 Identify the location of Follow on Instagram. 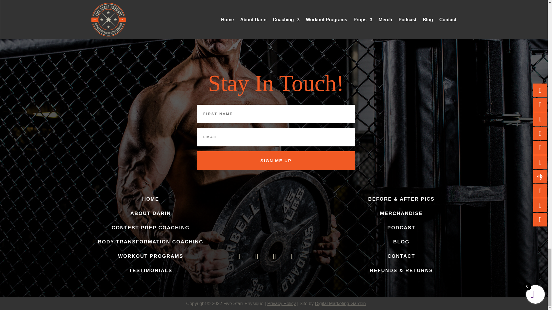
(274, 256).